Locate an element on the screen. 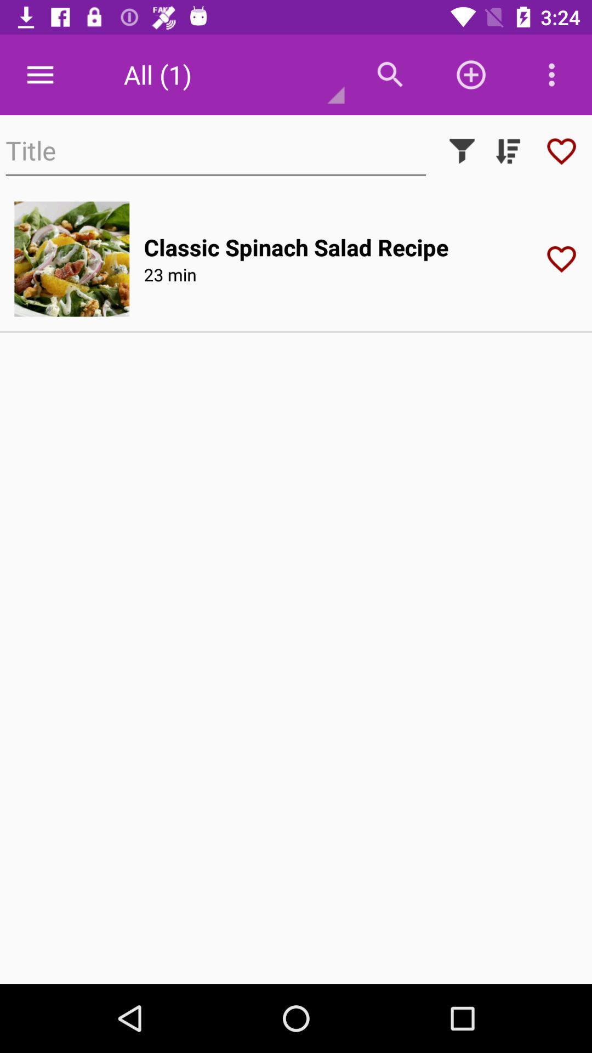  click the icon to the left of classic spinach salad item is located at coordinates (72, 259).